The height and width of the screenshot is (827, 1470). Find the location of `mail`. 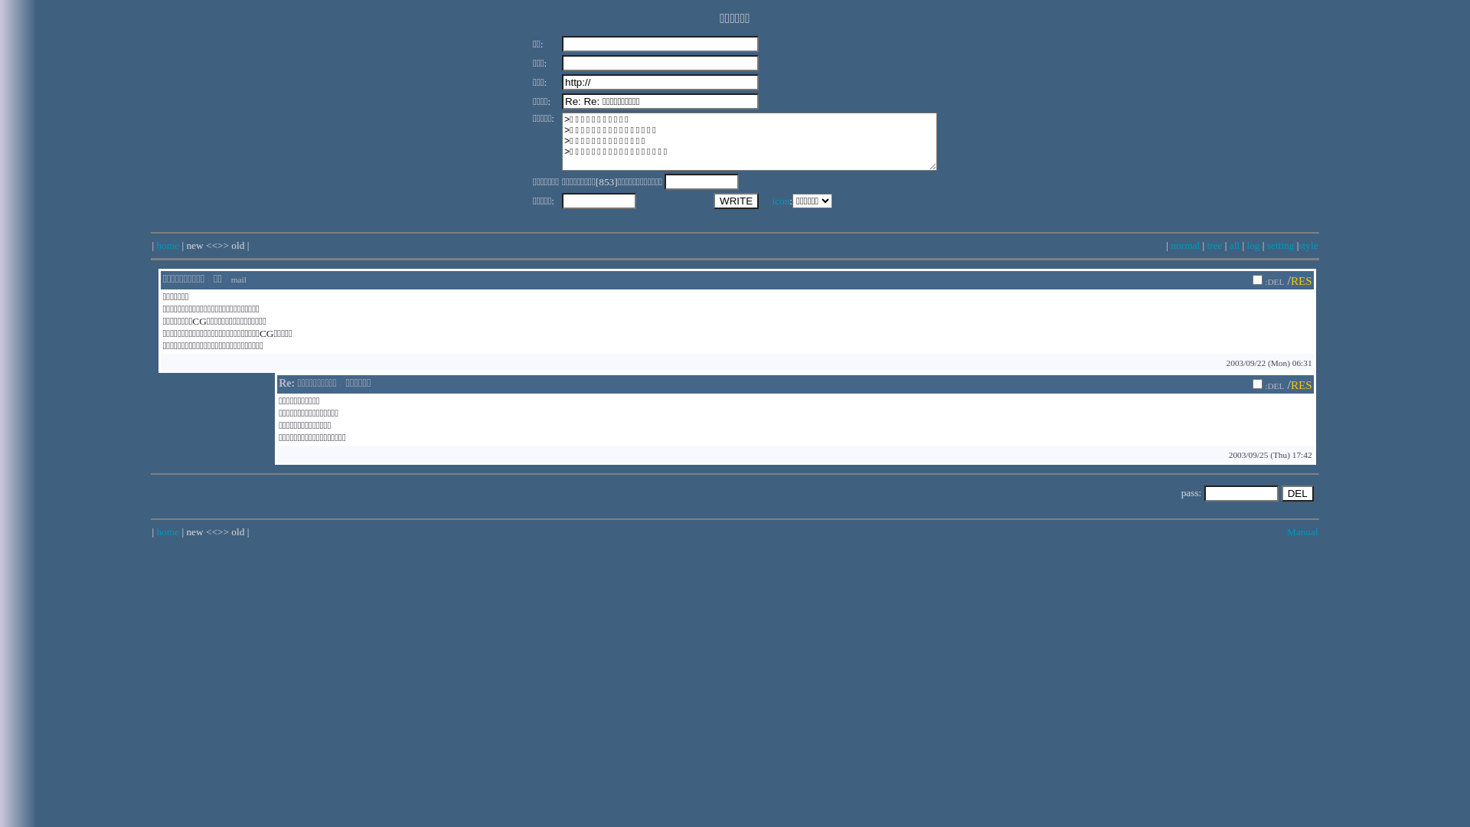

mail is located at coordinates (239, 279).